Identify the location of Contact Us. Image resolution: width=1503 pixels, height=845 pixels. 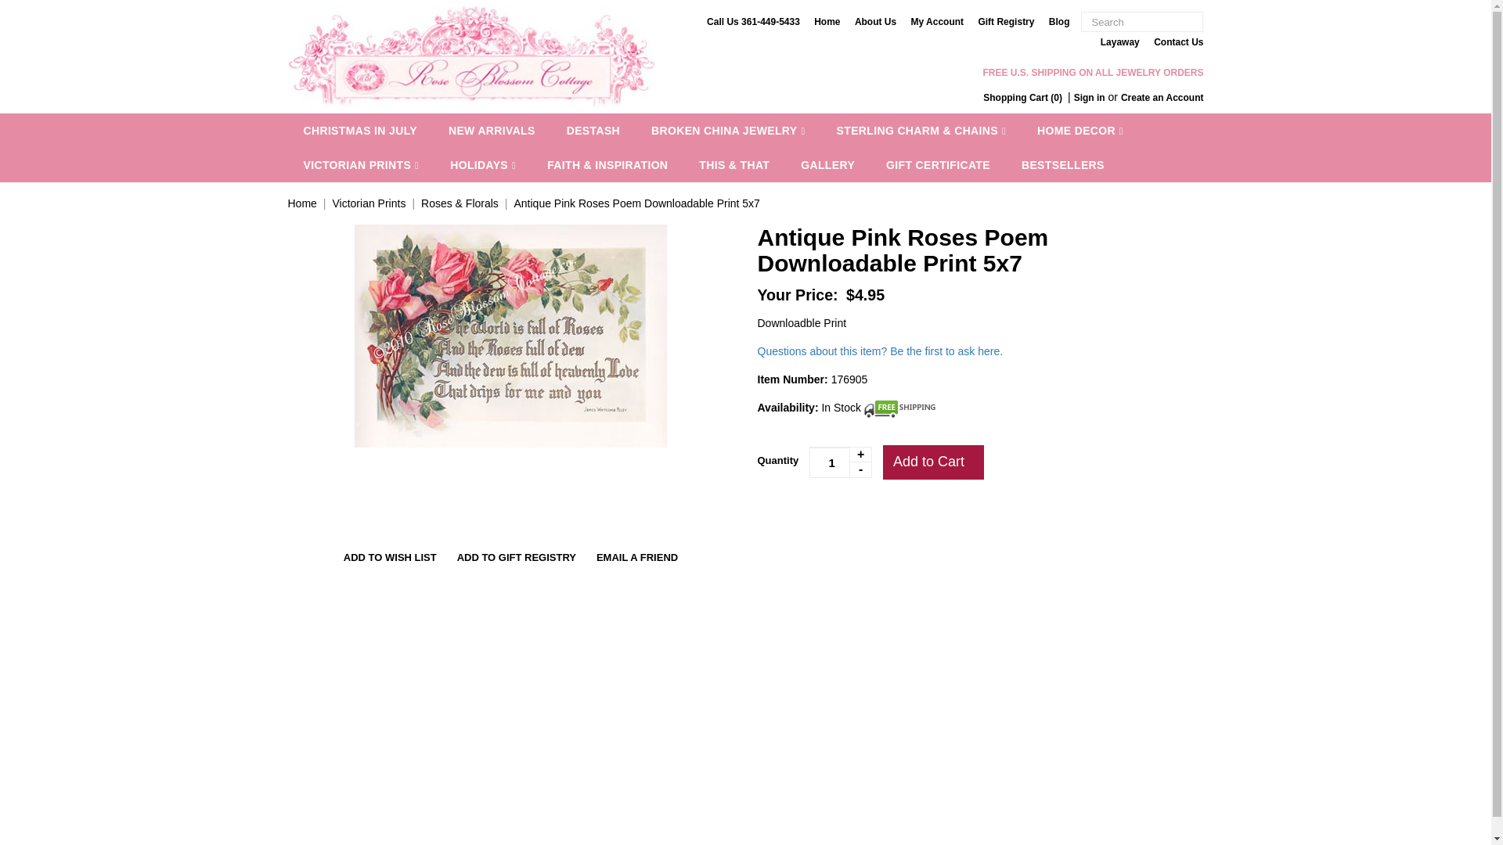
(1179, 42).